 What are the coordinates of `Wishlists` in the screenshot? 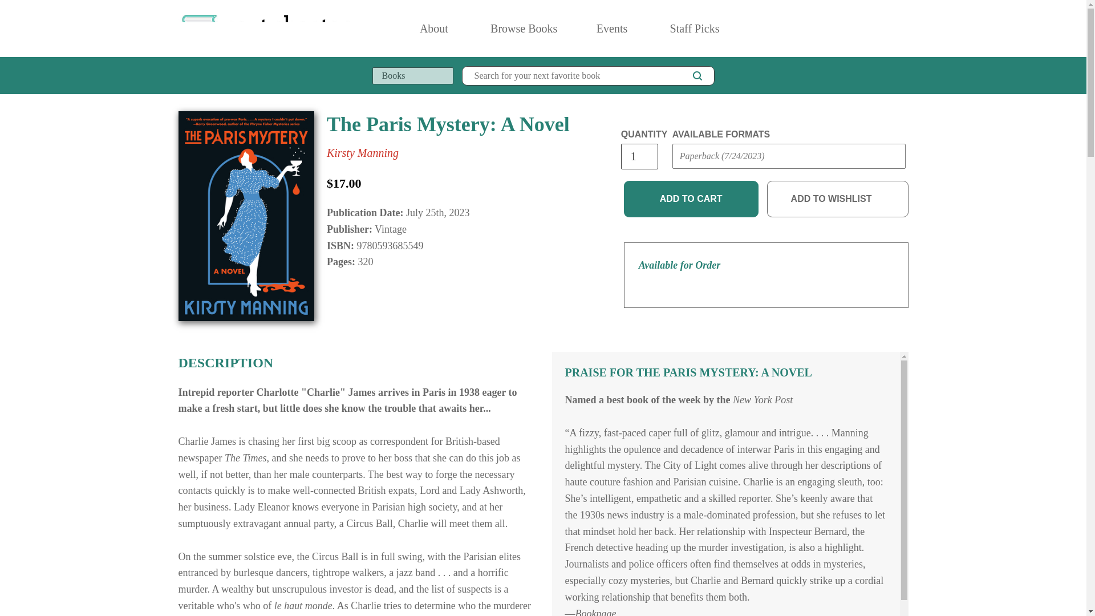 It's located at (878, 29).